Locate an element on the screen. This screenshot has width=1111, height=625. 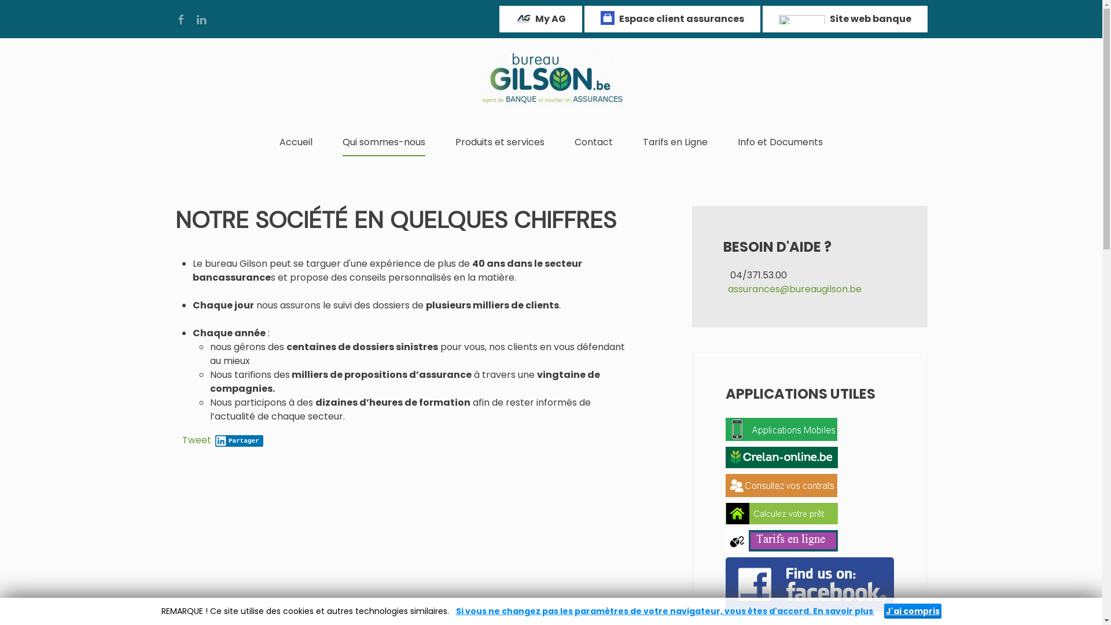
Accueil is located at coordinates (296, 142).